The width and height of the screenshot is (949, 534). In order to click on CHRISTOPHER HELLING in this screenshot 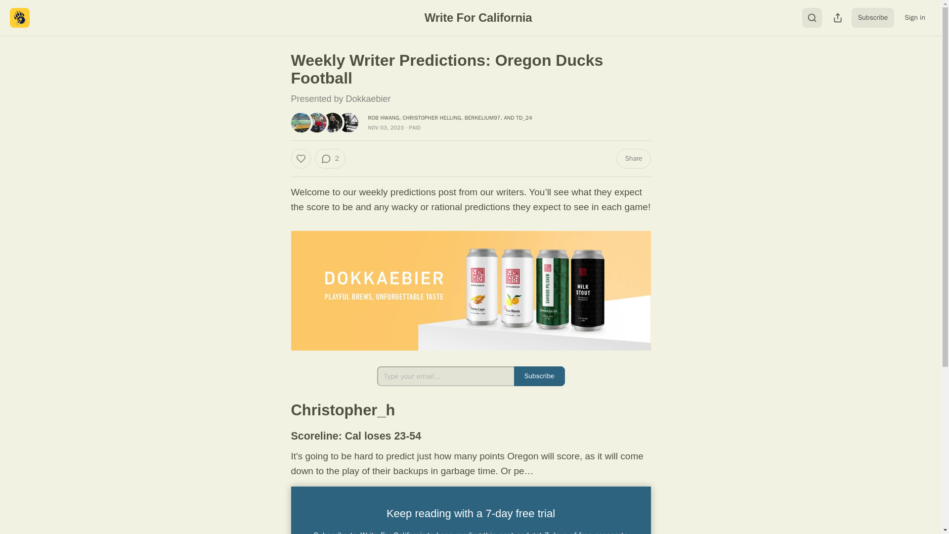, I will do `click(432, 118)`.